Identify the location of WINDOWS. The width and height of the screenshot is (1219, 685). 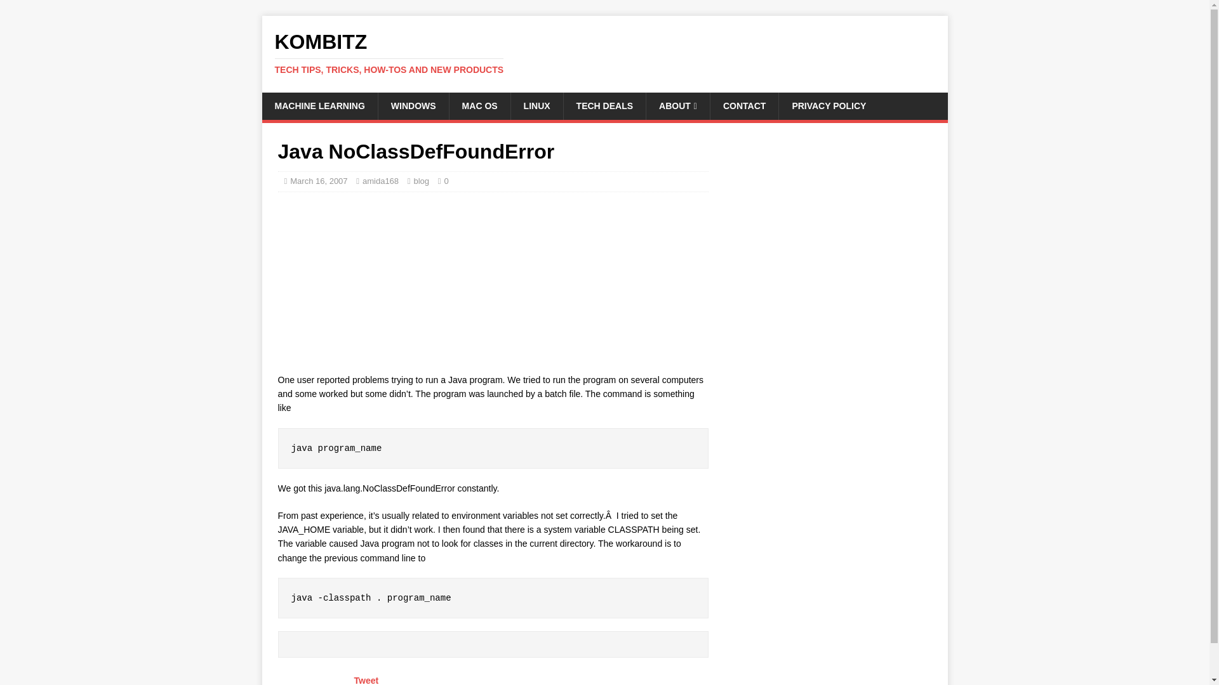
(744, 105).